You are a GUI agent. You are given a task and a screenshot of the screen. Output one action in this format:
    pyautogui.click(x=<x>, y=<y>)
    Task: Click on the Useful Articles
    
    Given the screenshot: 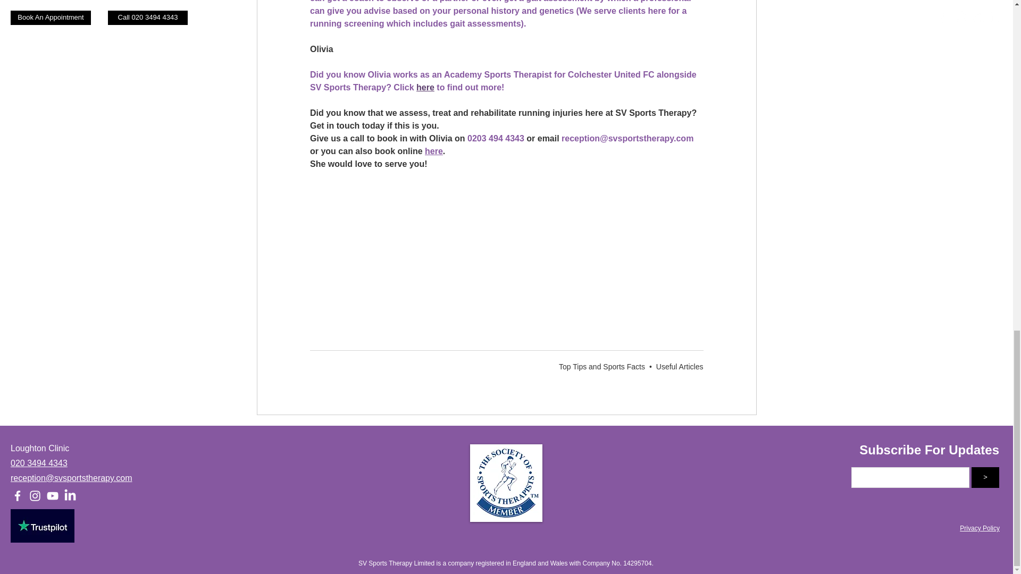 What is the action you would take?
    pyautogui.click(x=680, y=366)
    